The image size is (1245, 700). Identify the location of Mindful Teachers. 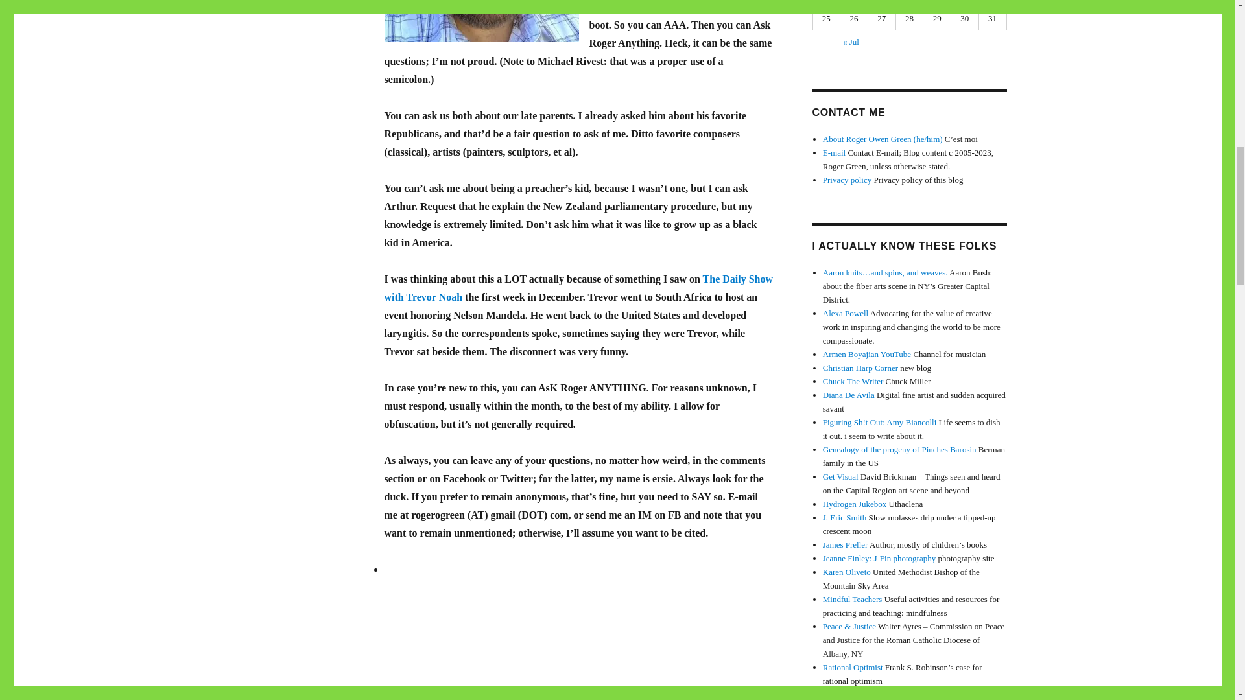
(853, 599).